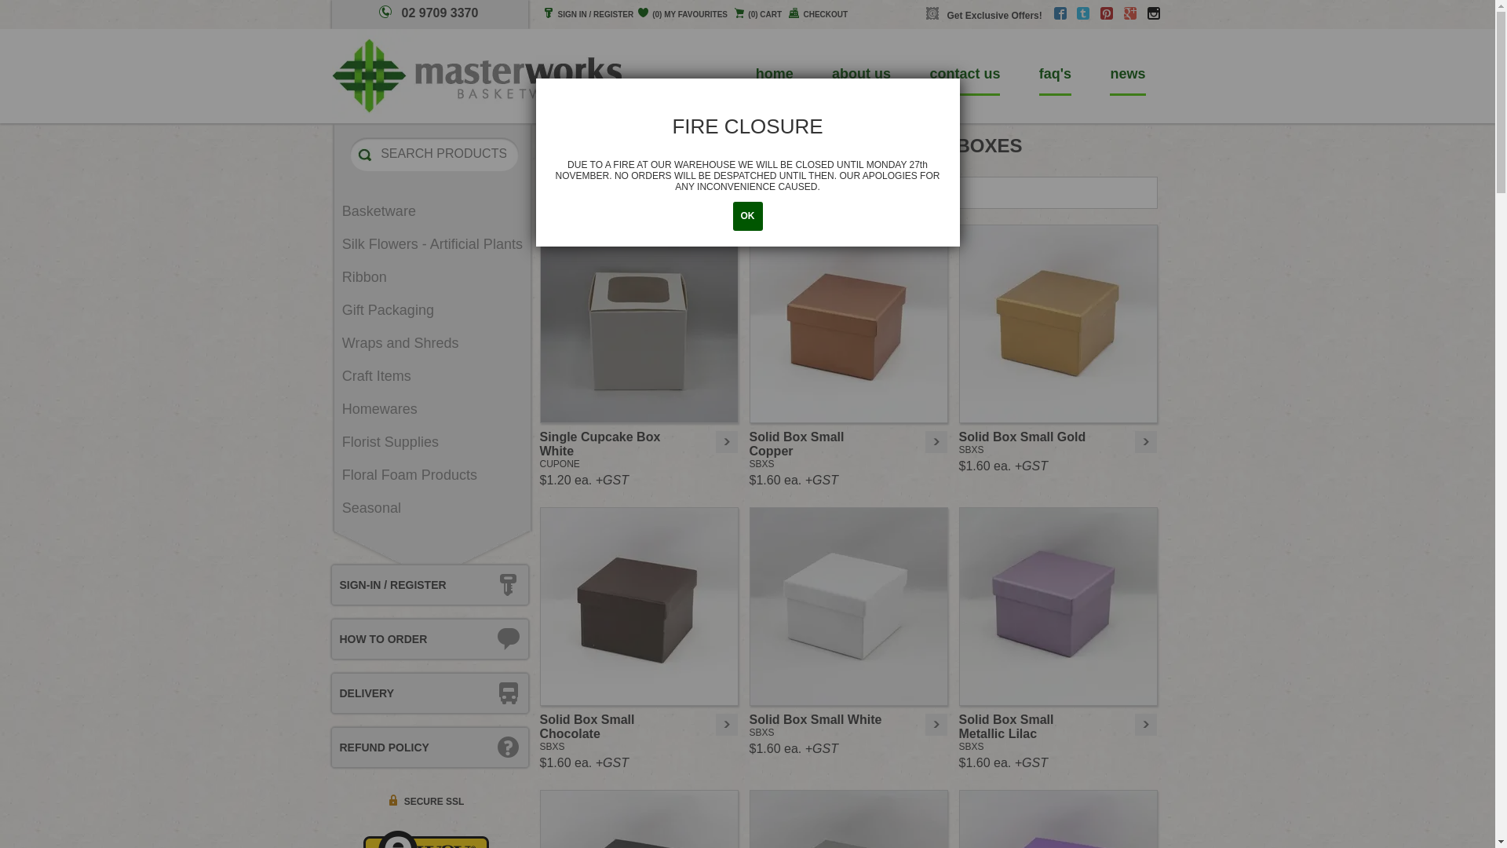  Describe the element at coordinates (748, 217) in the screenshot. I see `OK` at that location.